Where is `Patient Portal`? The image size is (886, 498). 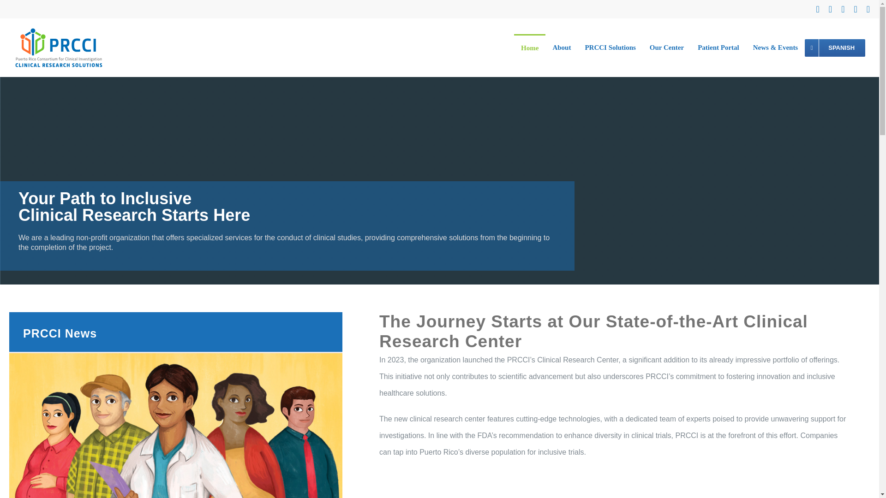 Patient Portal is located at coordinates (718, 48).